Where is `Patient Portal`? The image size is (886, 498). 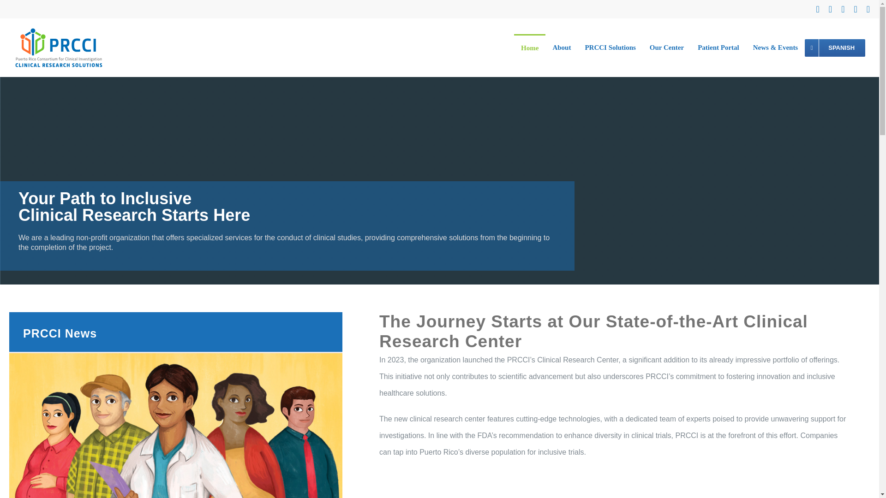 Patient Portal is located at coordinates (718, 48).